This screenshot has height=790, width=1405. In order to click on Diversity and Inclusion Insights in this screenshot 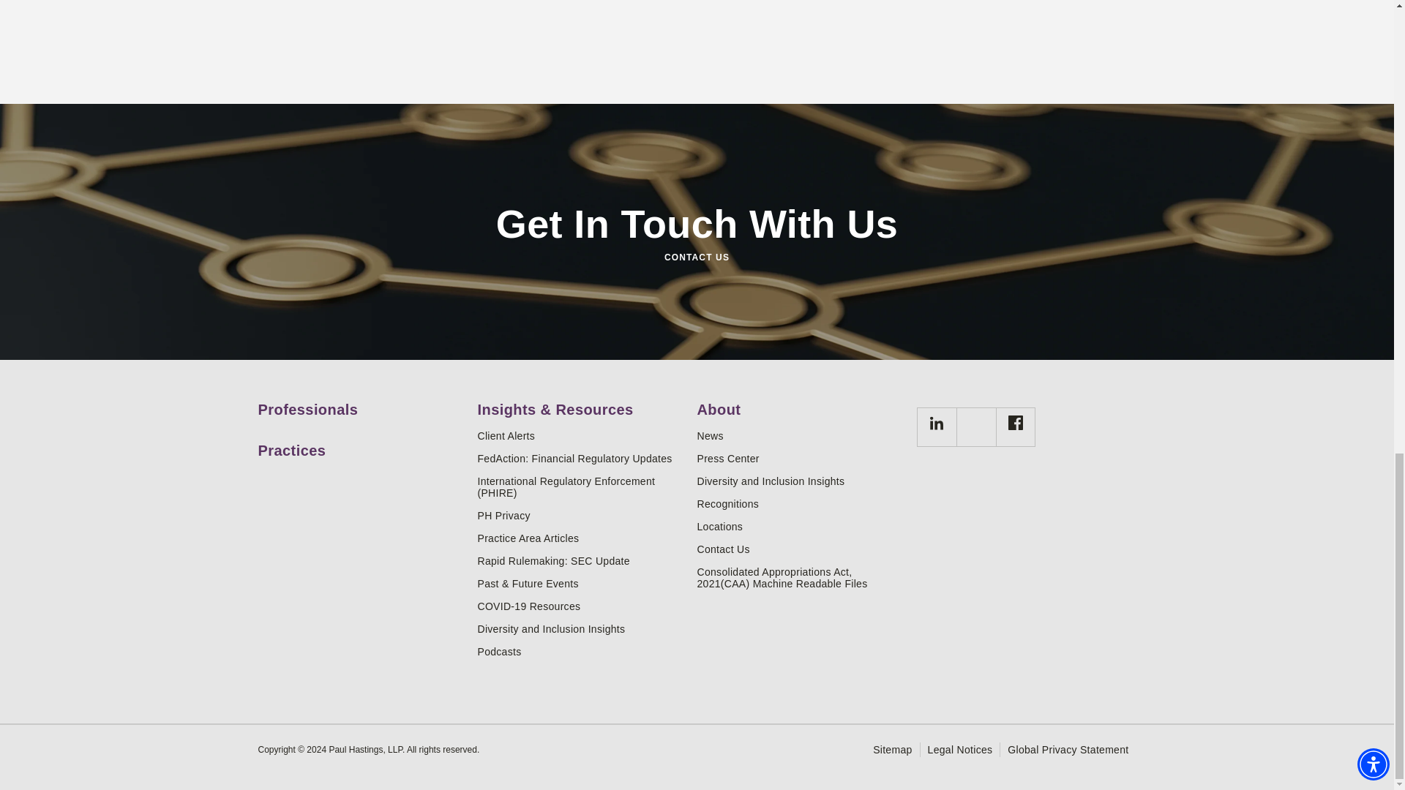, I will do `click(801, 481)`.